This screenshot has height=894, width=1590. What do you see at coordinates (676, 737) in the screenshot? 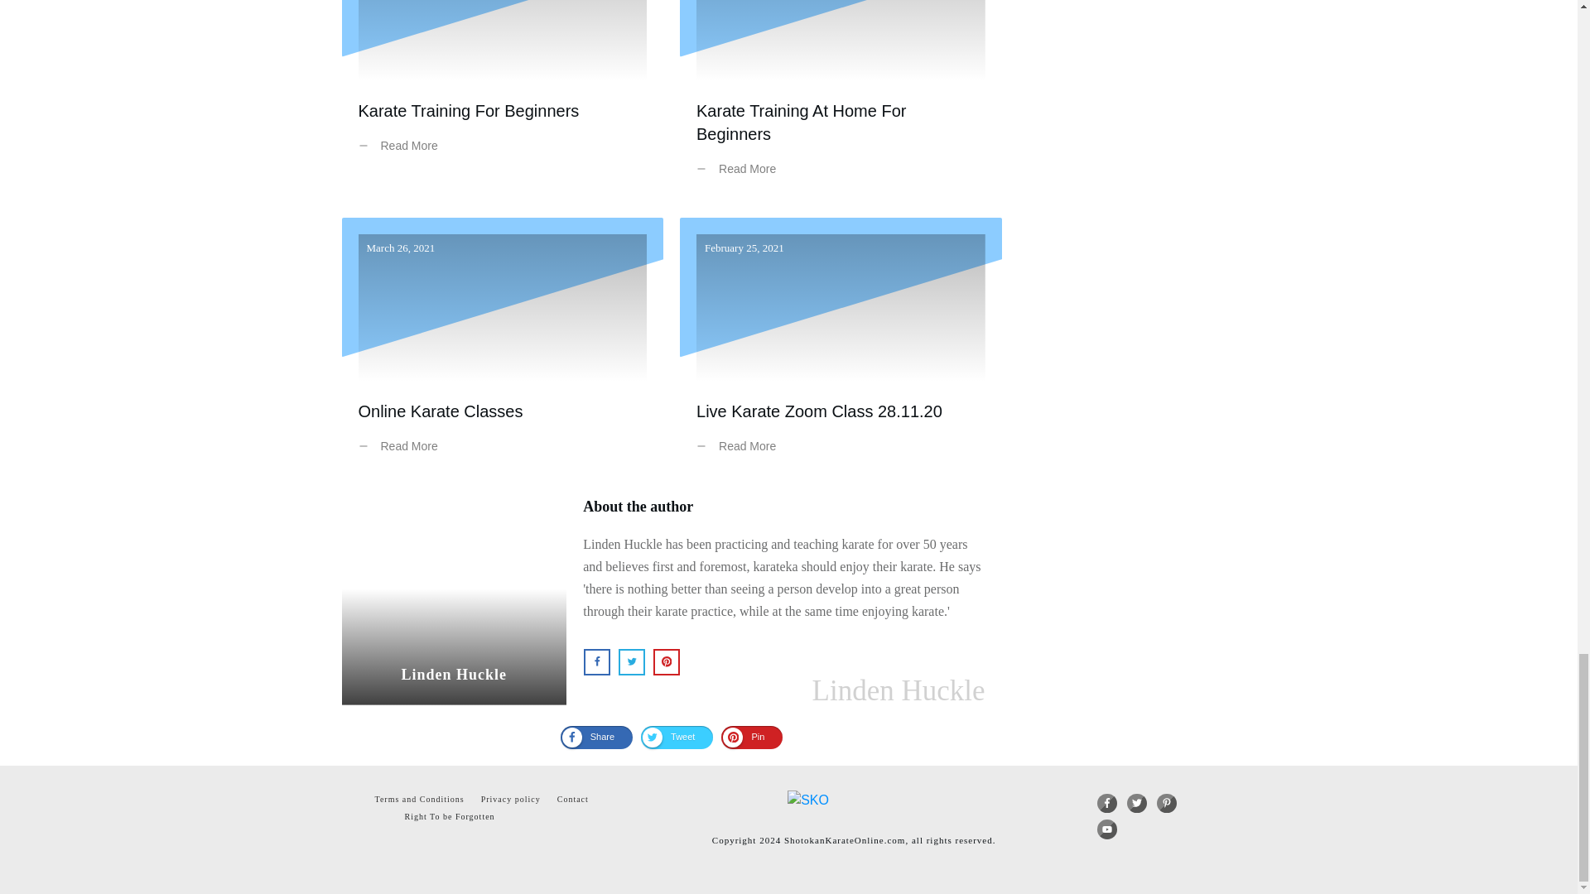
I see `Tweet` at bounding box center [676, 737].